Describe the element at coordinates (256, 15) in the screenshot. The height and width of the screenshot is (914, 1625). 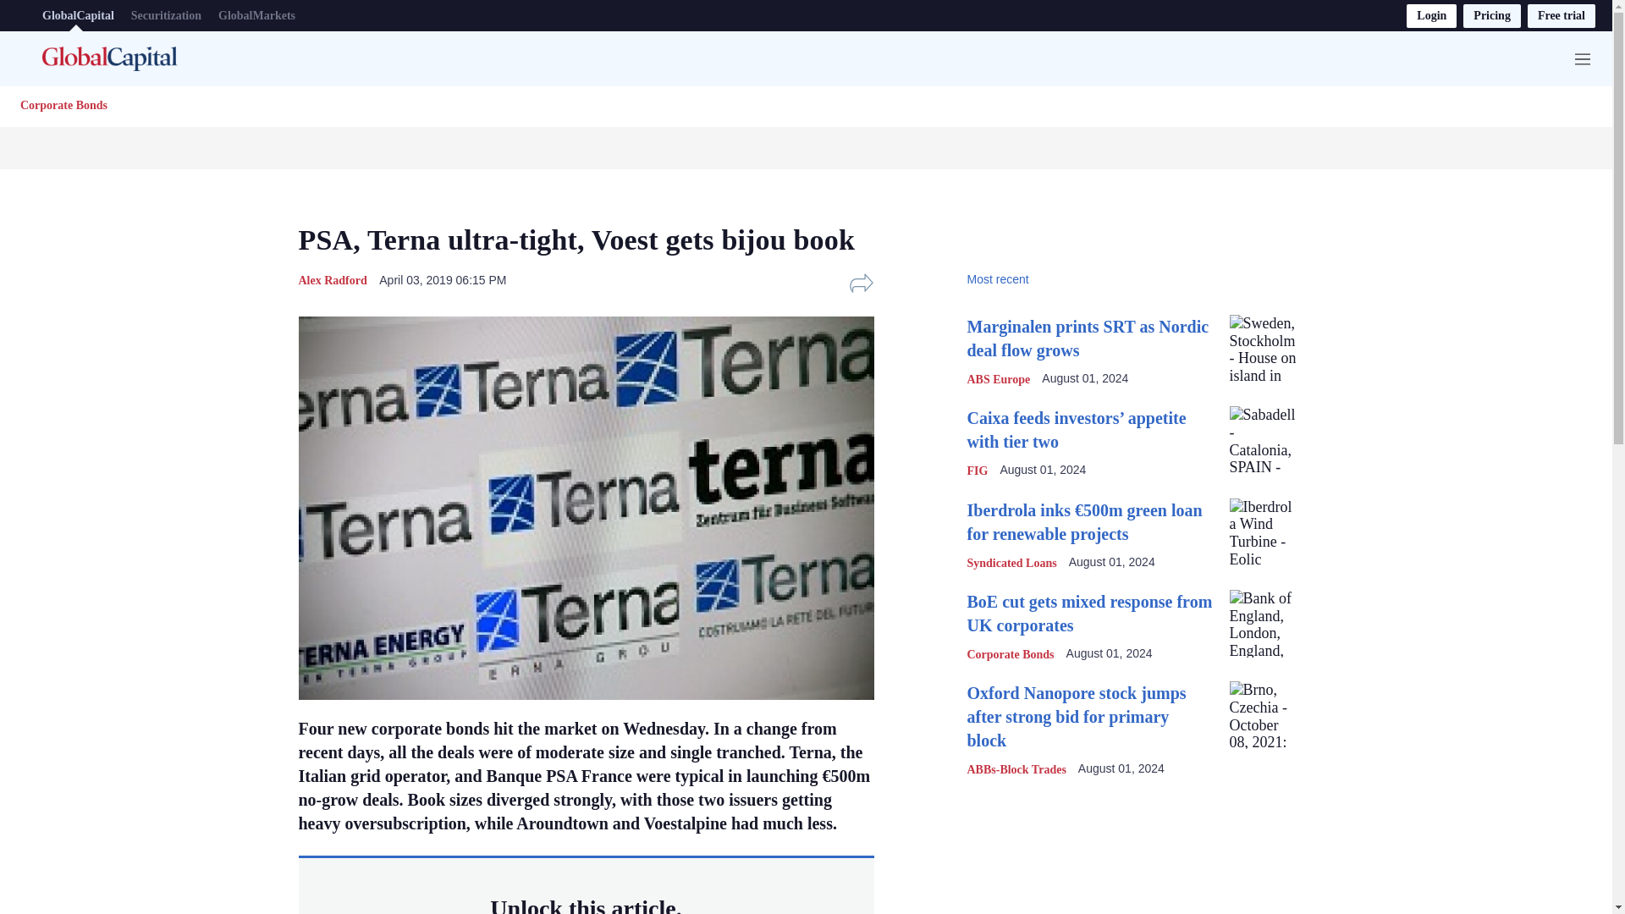
I see `GlobalMarkets` at that location.